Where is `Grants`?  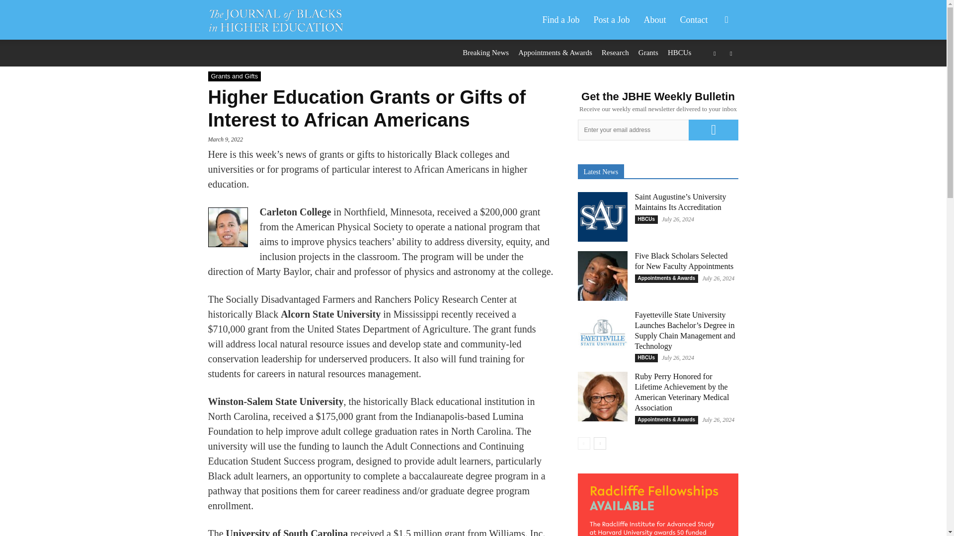
Grants is located at coordinates (648, 53).